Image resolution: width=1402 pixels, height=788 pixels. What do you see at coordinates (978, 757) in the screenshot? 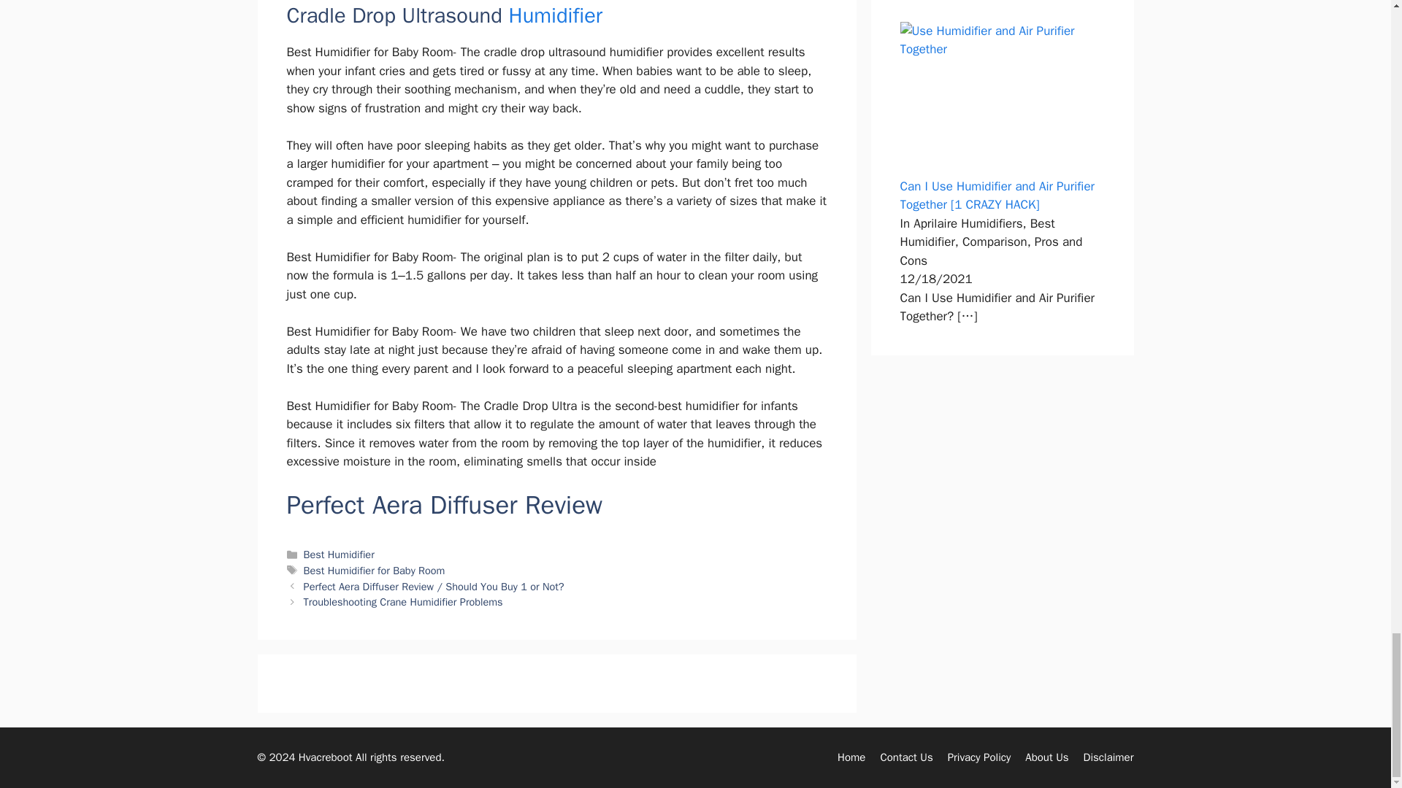
I see `Privacy Policy` at bounding box center [978, 757].